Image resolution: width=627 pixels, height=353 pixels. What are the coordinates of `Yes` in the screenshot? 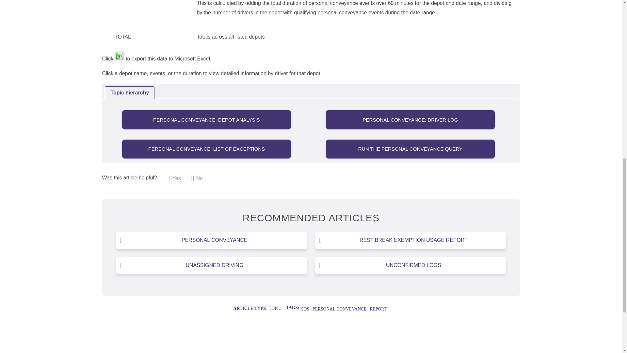 It's located at (174, 178).